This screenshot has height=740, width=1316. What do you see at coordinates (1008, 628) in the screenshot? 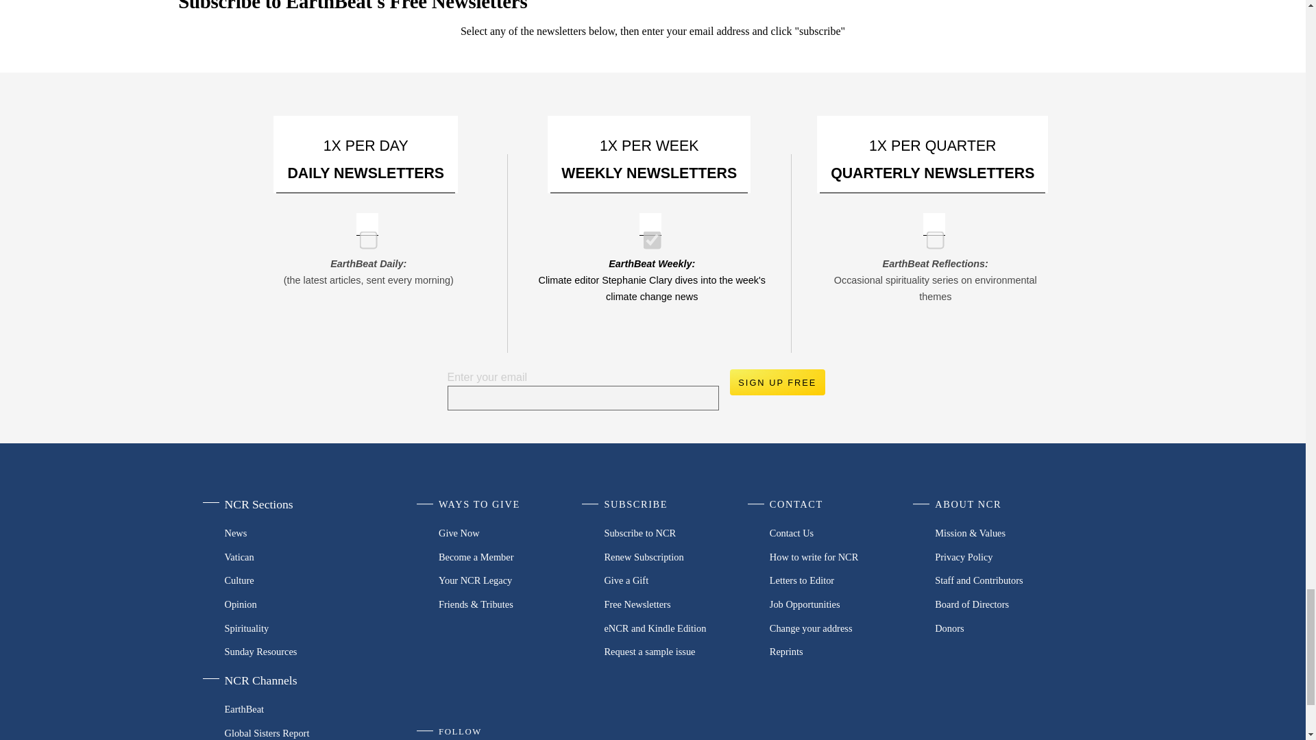
I see `Donors` at bounding box center [1008, 628].